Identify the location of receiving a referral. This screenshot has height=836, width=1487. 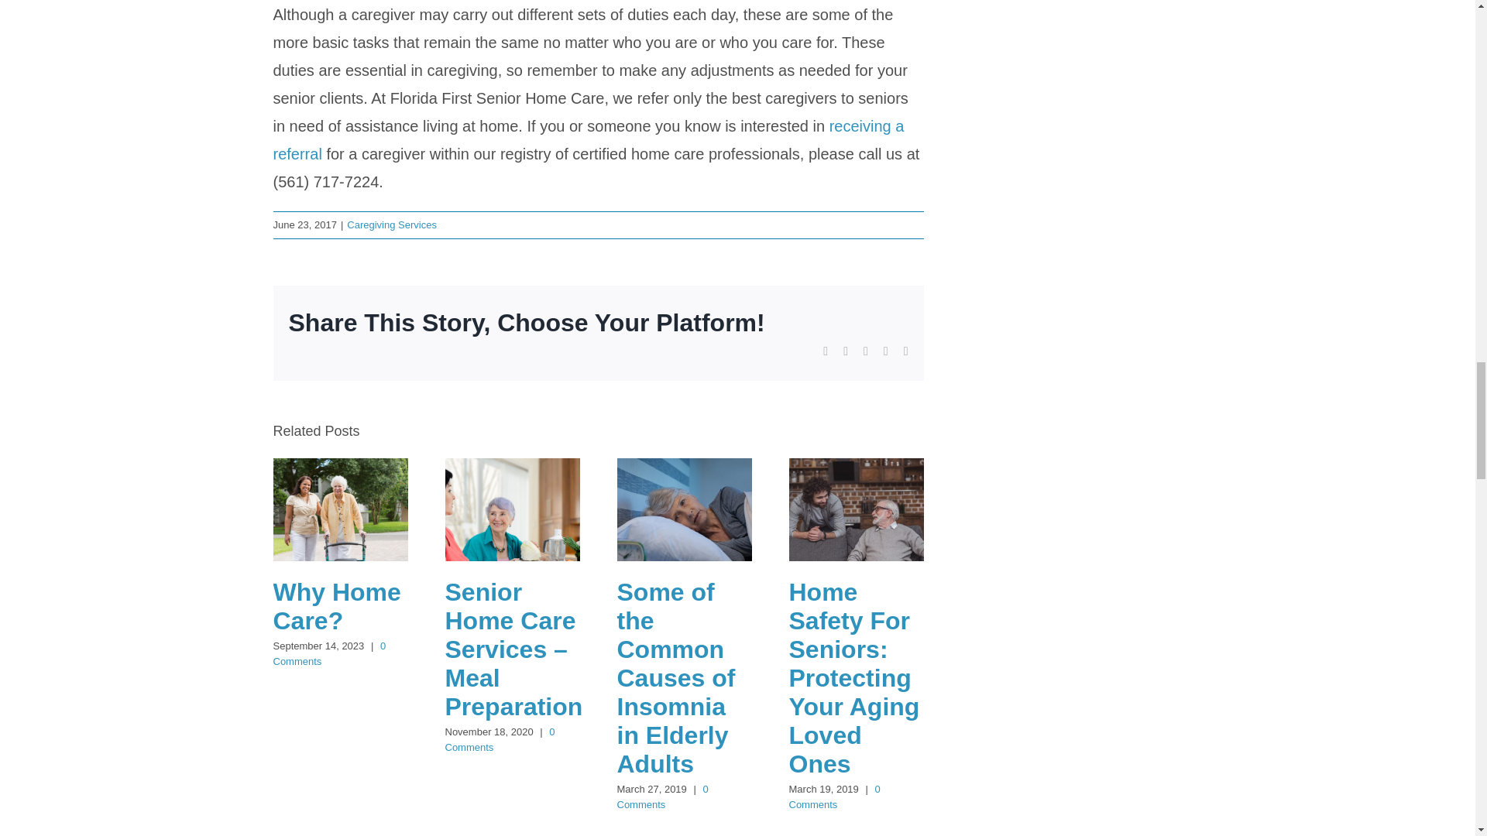
(588, 139).